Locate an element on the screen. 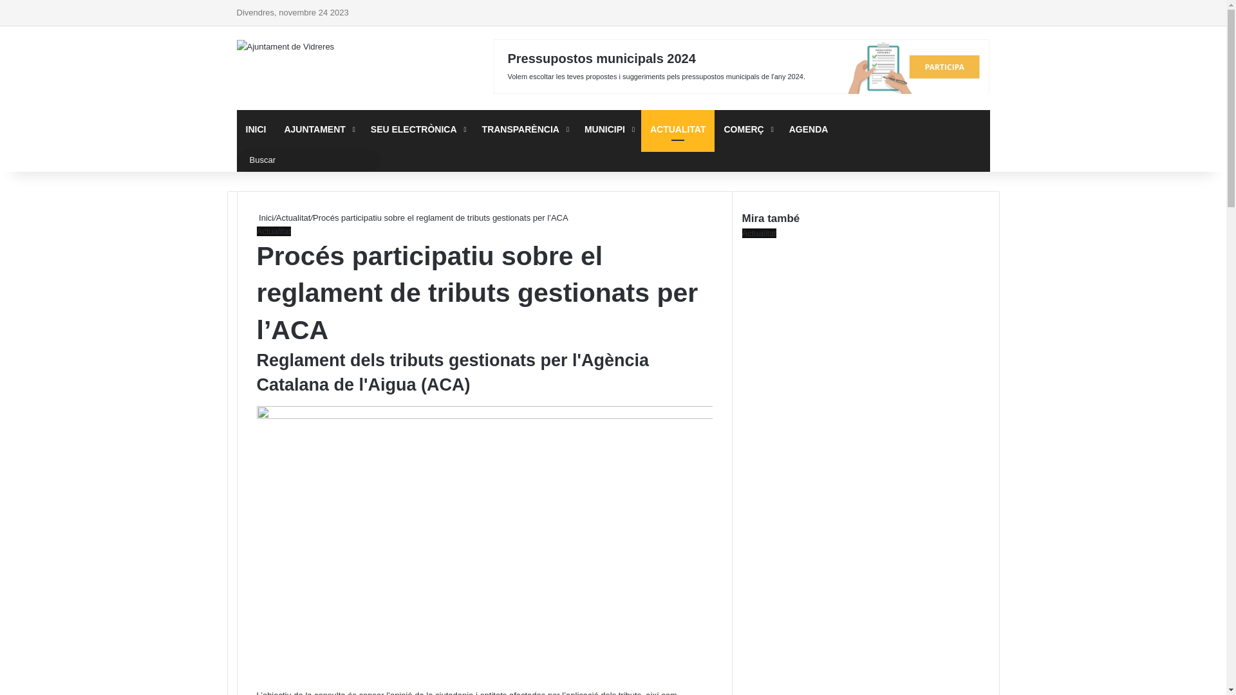 Image resolution: width=1236 pixels, height=695 pixels. AGENDA is located at coordinates (809, 129).